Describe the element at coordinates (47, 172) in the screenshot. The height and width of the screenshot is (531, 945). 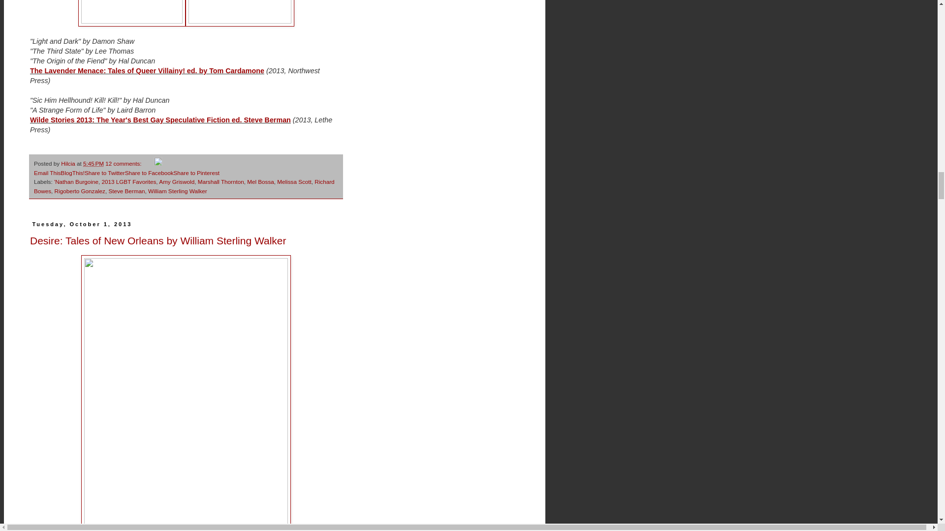
I see `Email This` at that location.